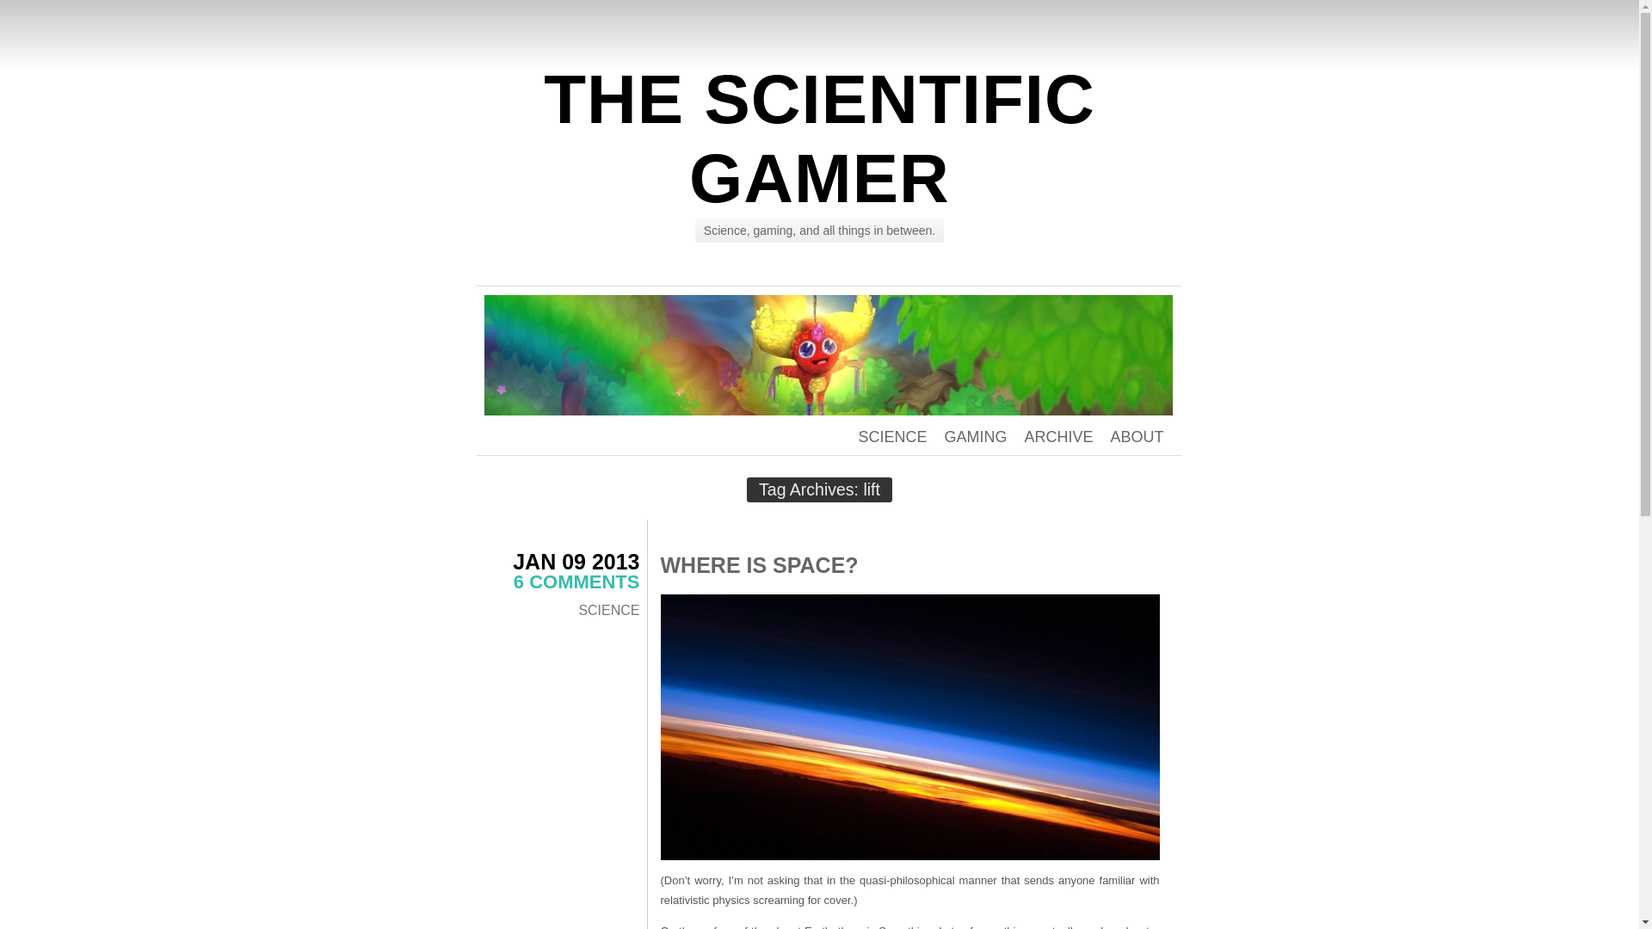 The width and height of the screenshot is (1652, 929). I want to click on SCIENCE, so click(891, 437).